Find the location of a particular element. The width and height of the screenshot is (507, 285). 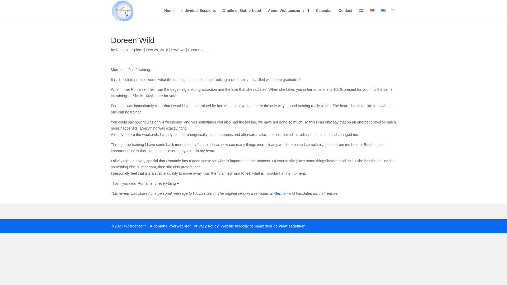

About Wolftaenzerin is located at coordinates (289, 15).